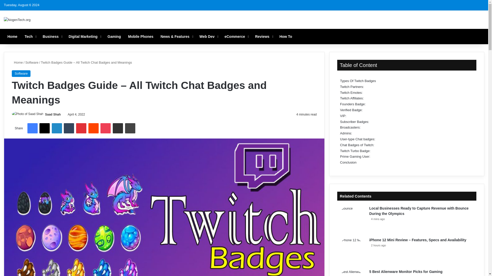 Image resolution: width=492 pixels, height=276 pixels. Describe the element at coordinates (57, 128) in the screenshot. I see `LinkedIn` at that location.